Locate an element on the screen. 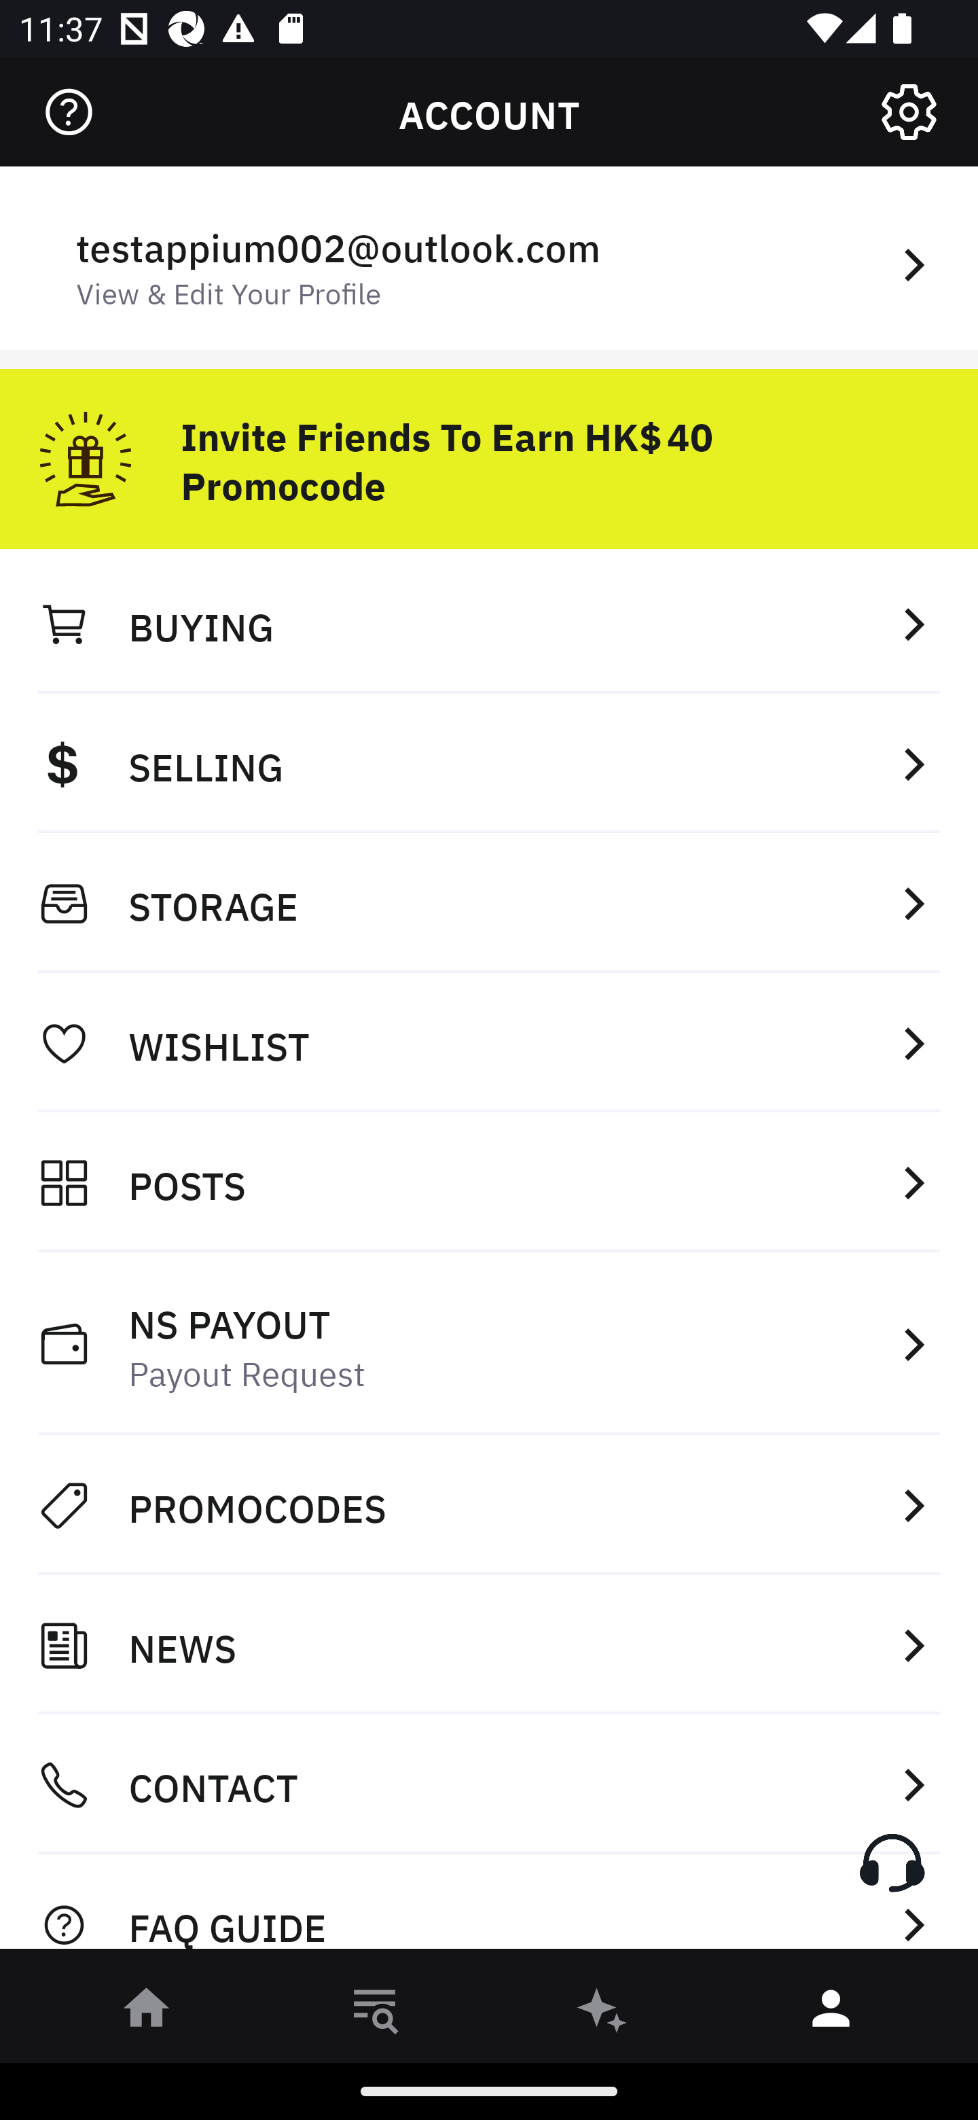 This screenshot has height=2120, width=978. 󱎸 is located at coordinates (375, 2013).